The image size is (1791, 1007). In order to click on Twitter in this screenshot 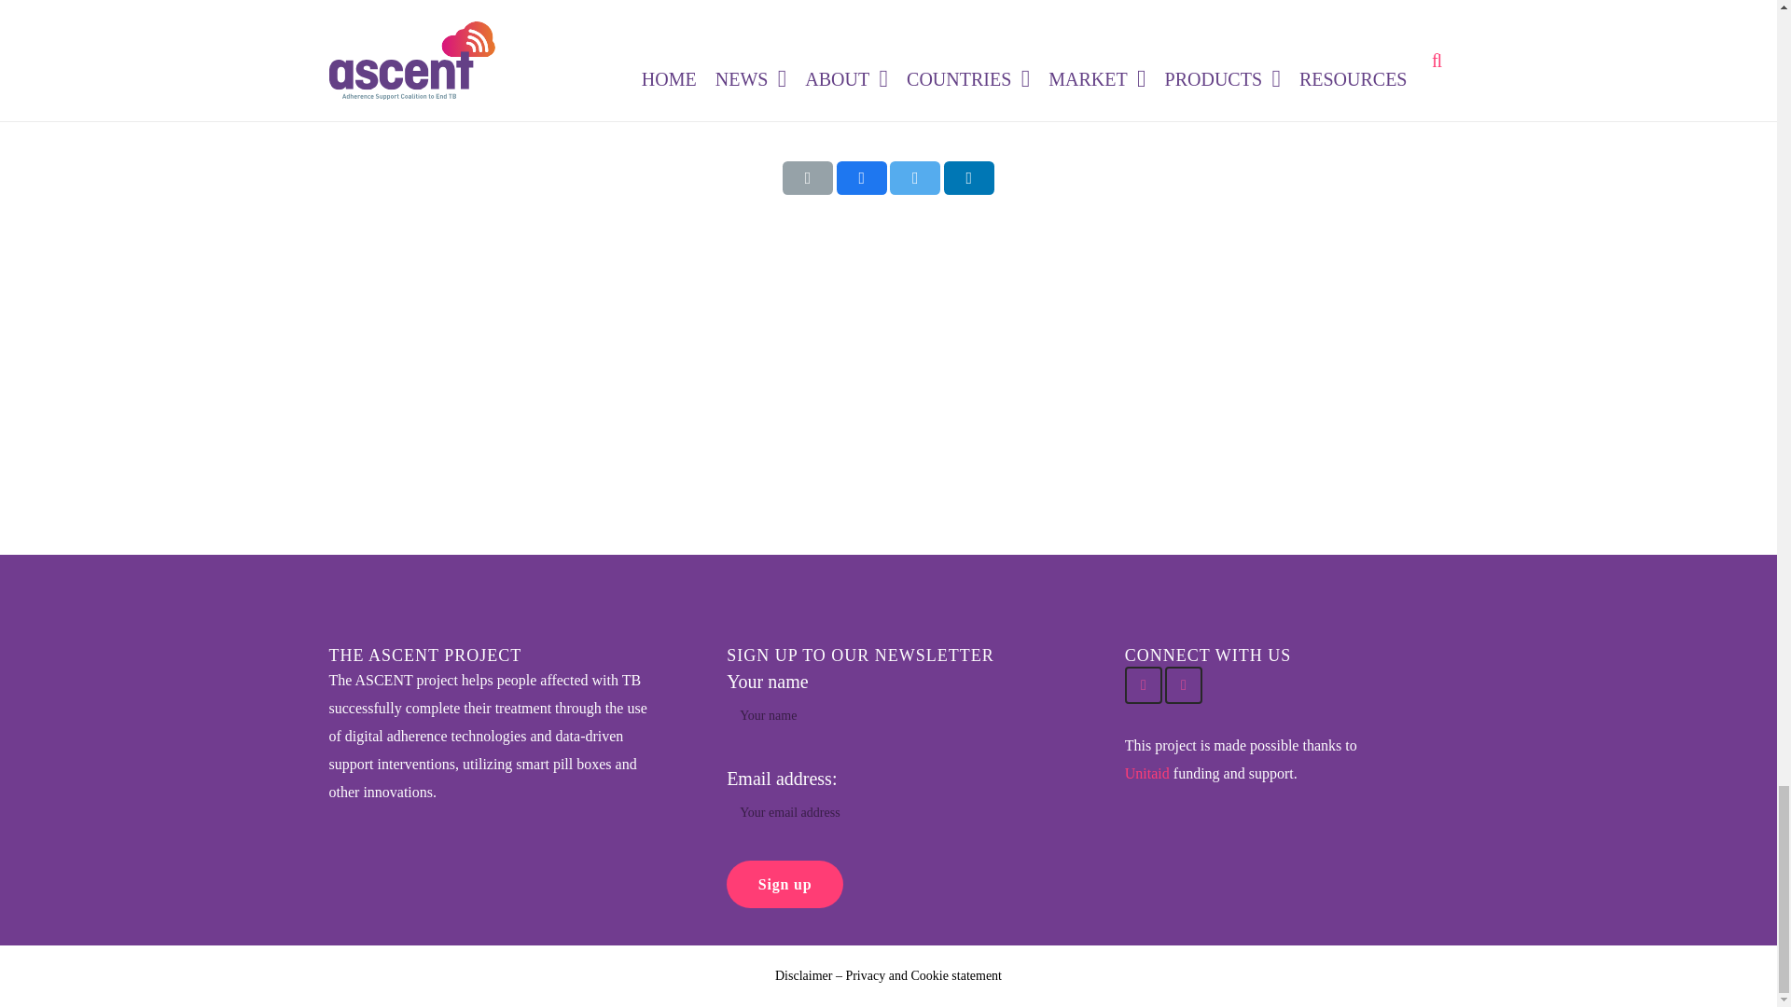, I will do `click(1144, 684)`.